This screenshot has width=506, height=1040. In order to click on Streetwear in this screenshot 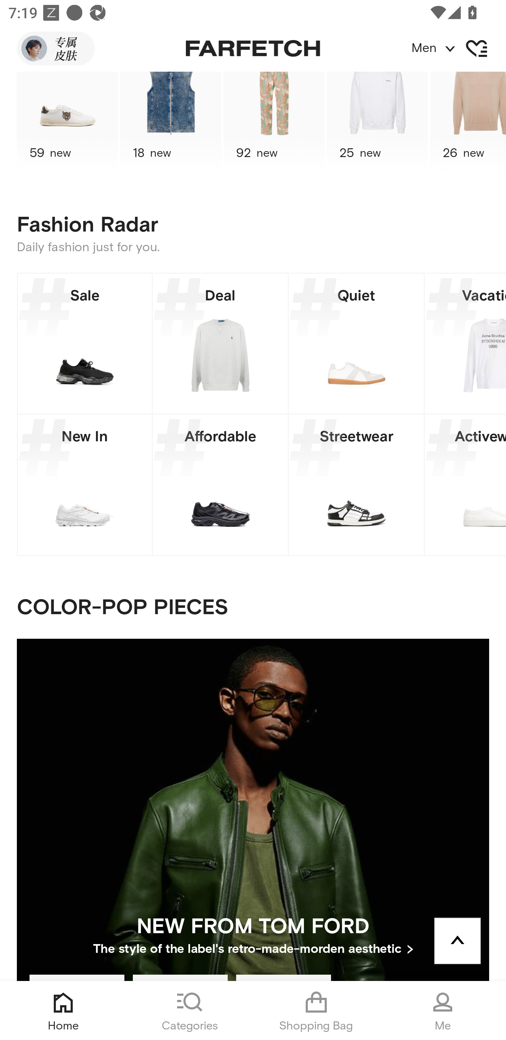, I will do `click(356, 485)`.